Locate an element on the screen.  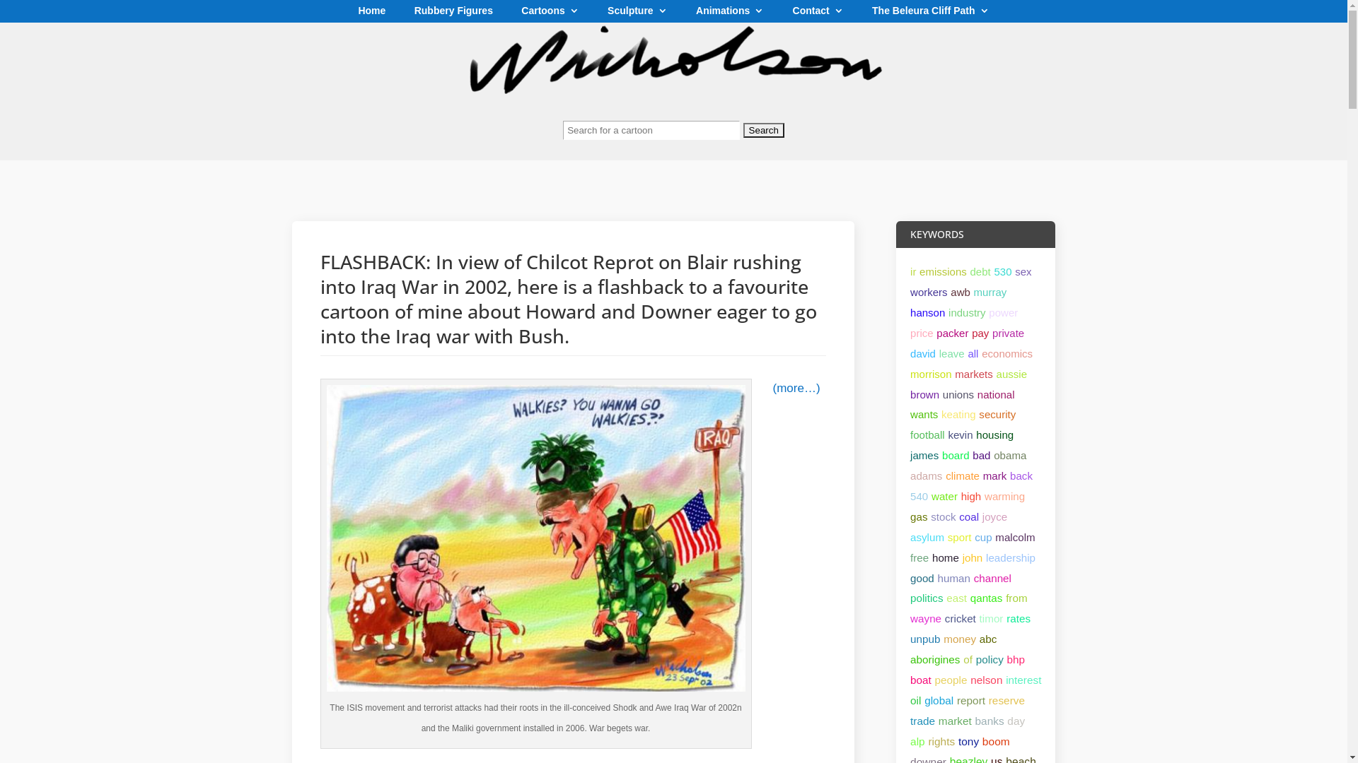
bad is located at coordinates (982, 455).